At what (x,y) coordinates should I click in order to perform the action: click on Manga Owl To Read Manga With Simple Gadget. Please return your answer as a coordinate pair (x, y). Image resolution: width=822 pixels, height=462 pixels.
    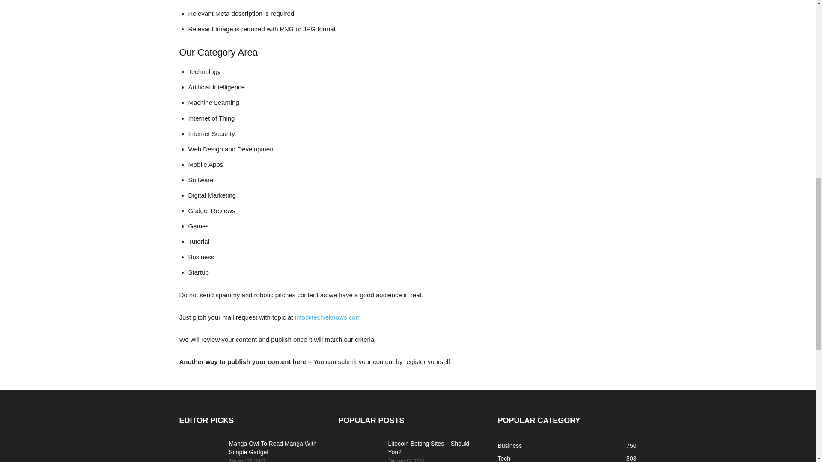
    Looking at the image, I should click on (200, 451).